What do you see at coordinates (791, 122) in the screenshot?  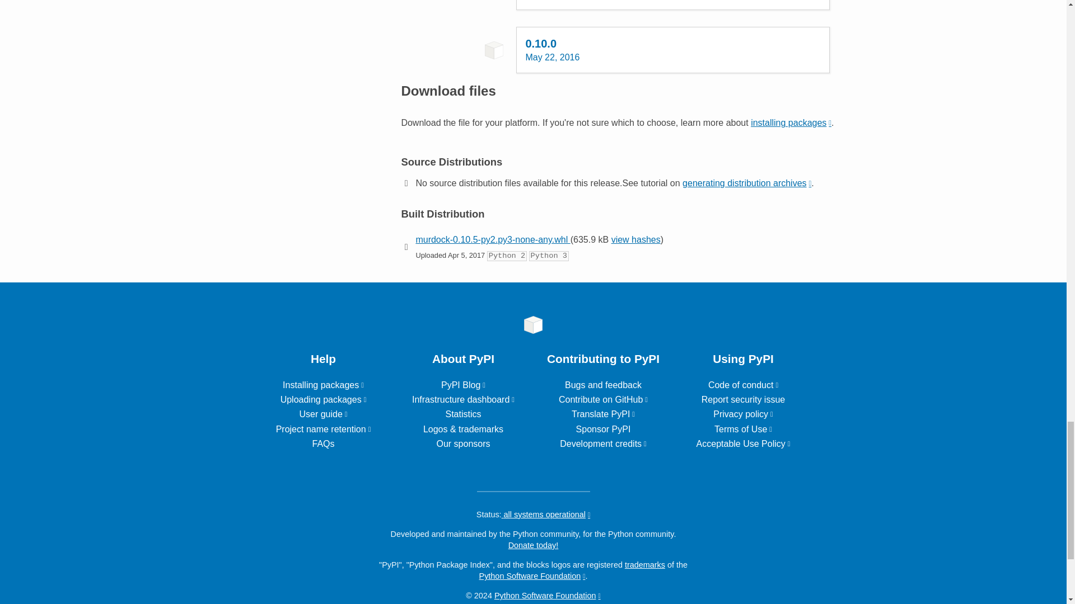 I see `External link` at bounding box center [791, 122].